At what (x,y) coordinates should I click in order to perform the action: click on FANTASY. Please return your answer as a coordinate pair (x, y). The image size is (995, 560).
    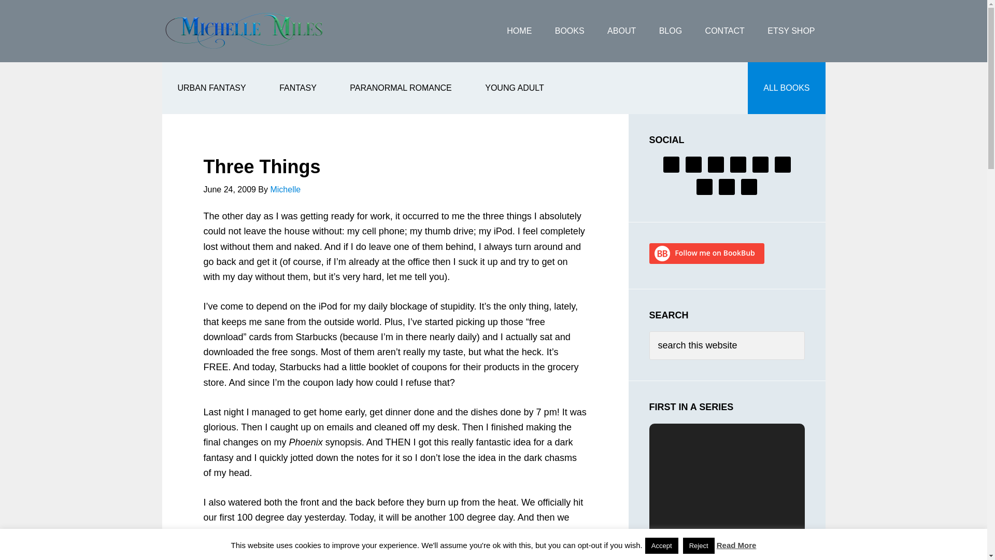
    Looking at the image, I should click on (297, 88).